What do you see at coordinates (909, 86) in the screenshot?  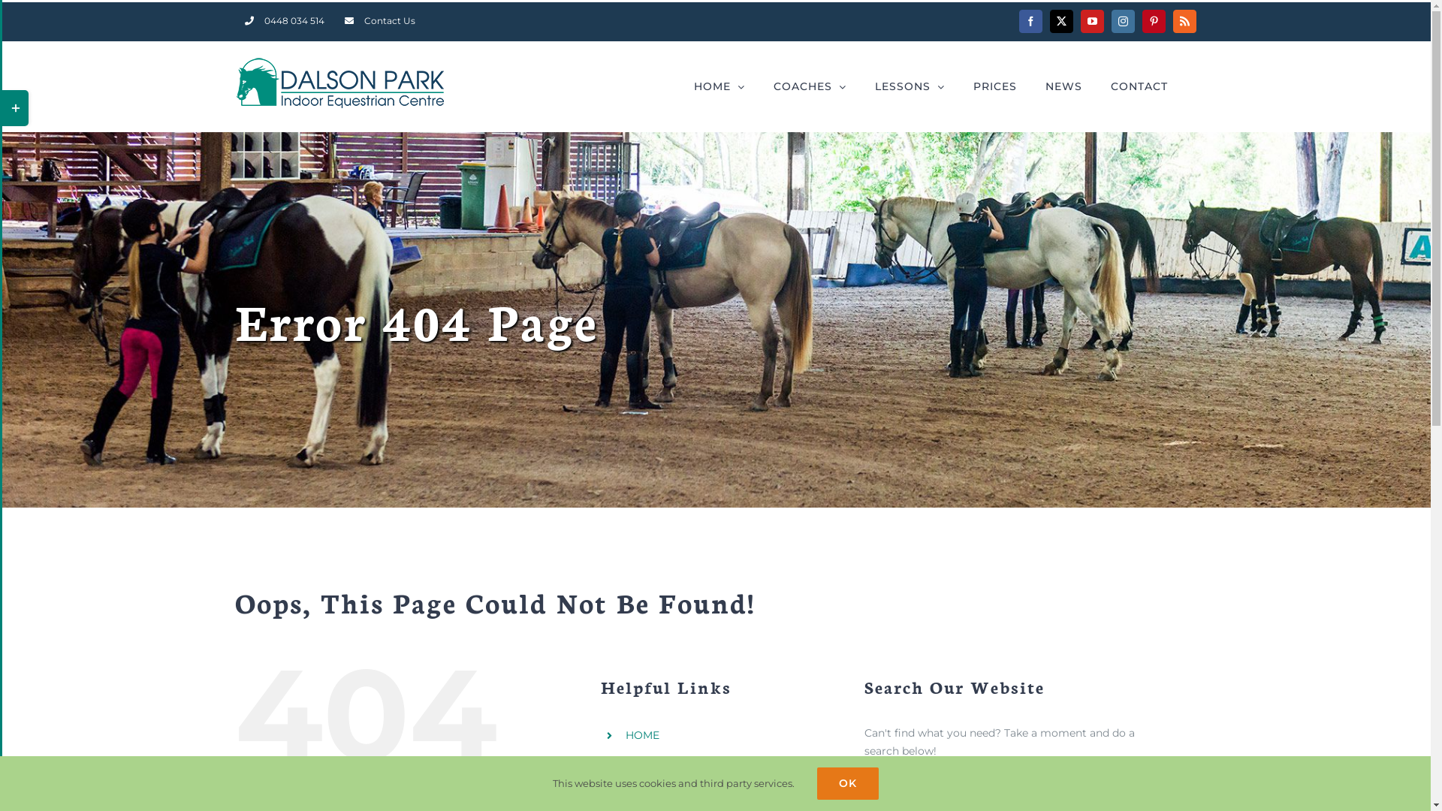 I see `LESSONS` at bounding box center [909, 86].